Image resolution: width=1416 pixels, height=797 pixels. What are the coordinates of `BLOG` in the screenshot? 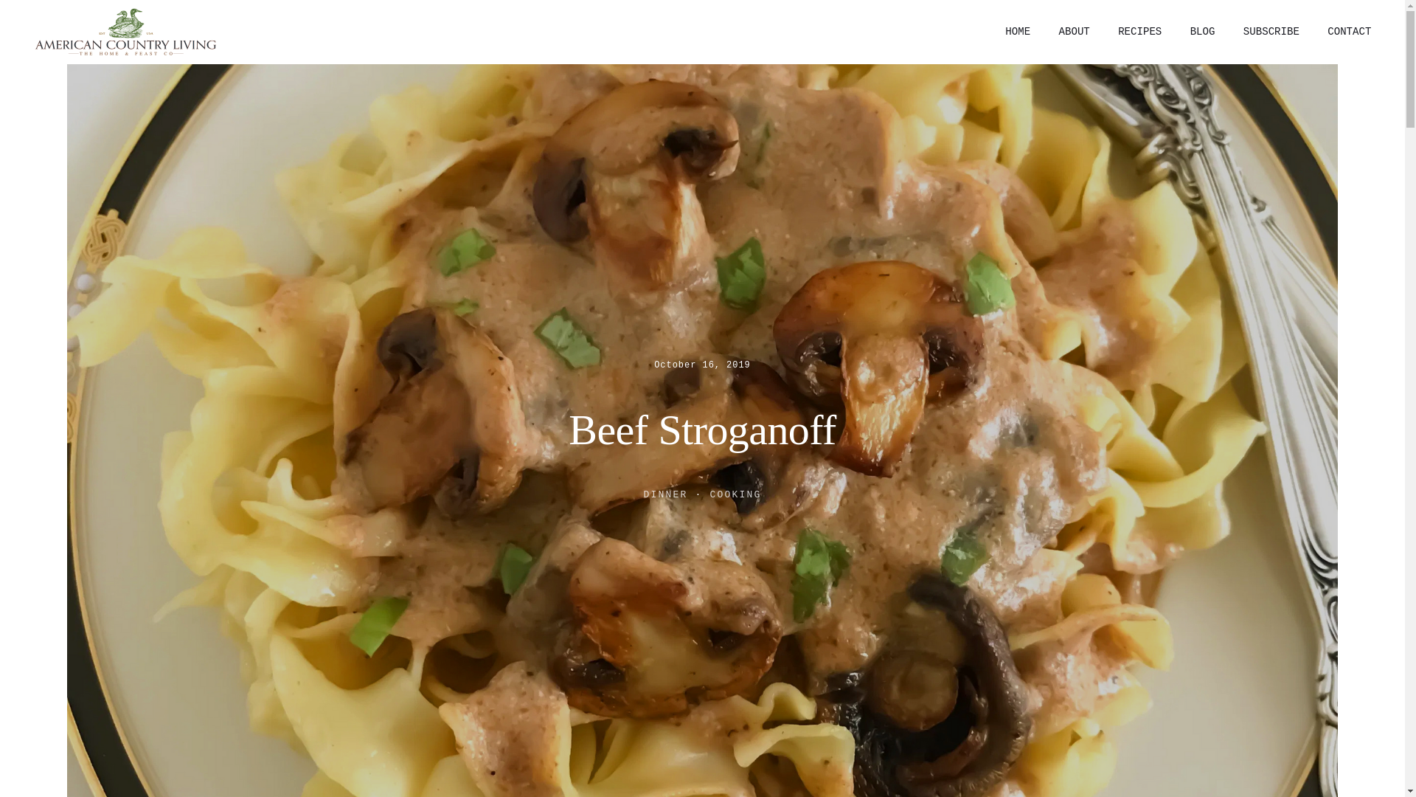 It's located at (1202, 32).